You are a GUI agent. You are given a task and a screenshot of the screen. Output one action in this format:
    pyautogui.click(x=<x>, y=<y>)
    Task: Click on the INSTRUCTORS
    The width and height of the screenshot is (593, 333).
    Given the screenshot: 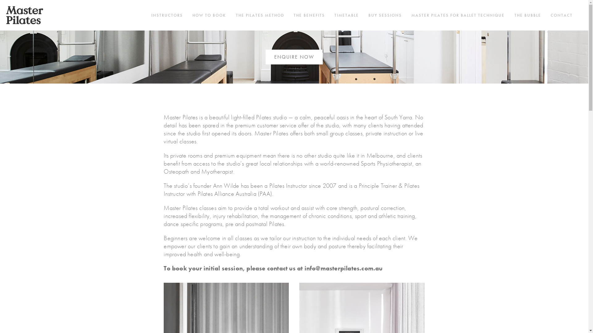 What is the action you would take?
    pyautogui.click(x=167, y=15)
    